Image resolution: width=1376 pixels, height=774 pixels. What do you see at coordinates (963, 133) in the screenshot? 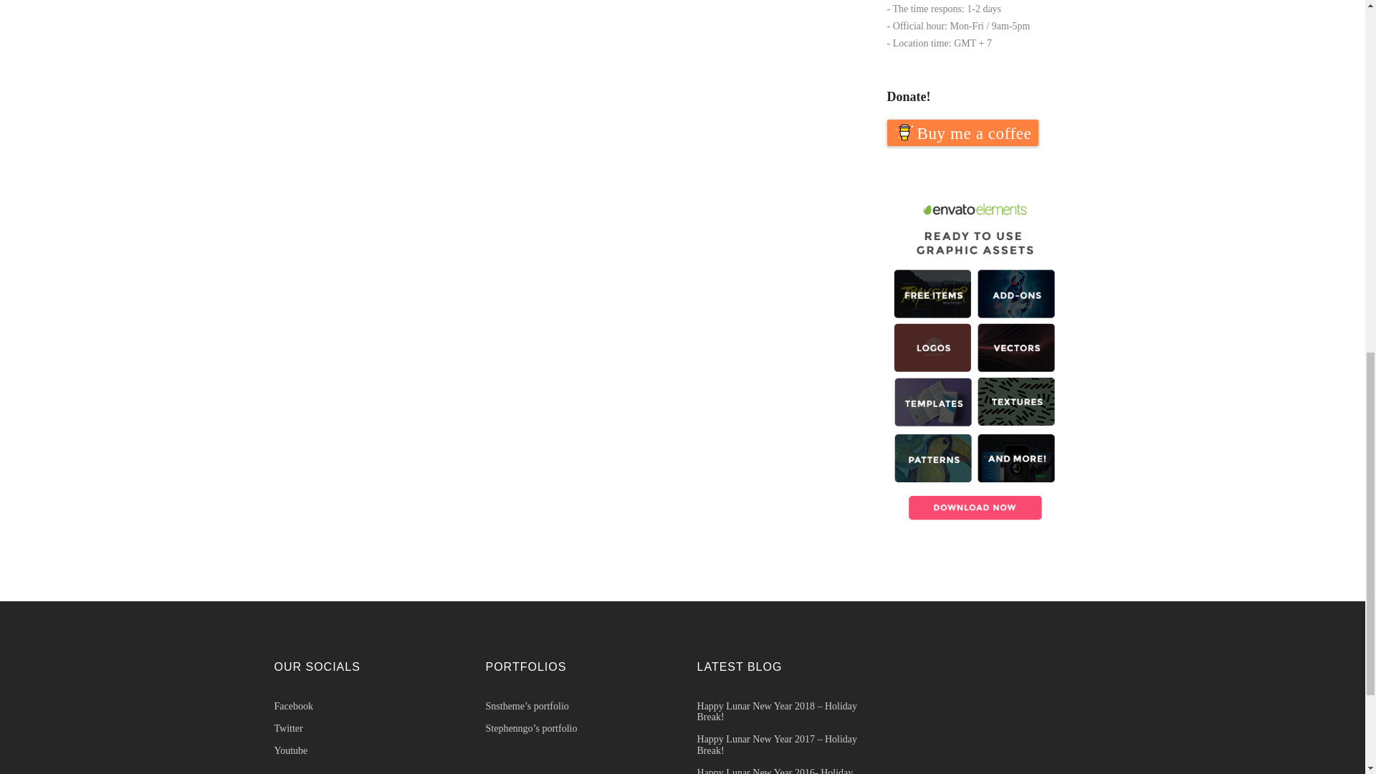
I see `Buy me a coffee` at bounding box center [963, 133].